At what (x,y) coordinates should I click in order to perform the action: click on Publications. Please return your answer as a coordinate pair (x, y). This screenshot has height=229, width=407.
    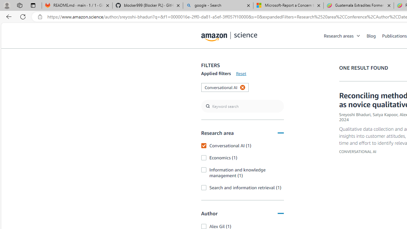
    Looking at the image, I should click on (394, 36).